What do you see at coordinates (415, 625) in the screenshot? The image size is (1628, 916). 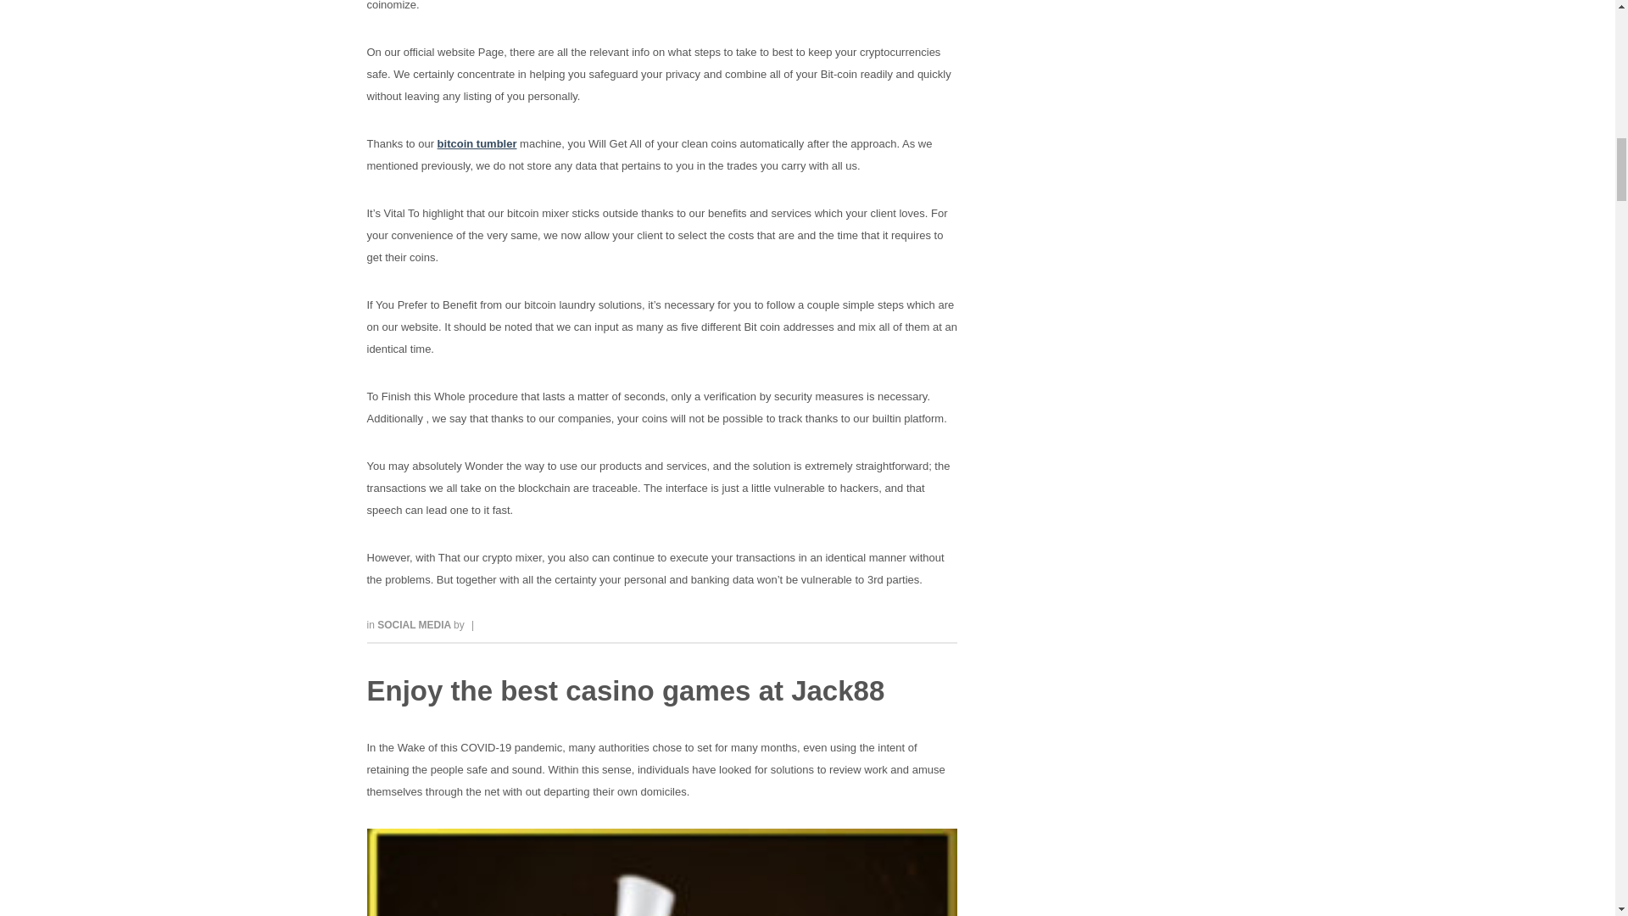 I see `SOCIAL MEDIA` at bounding box center [415, 625].